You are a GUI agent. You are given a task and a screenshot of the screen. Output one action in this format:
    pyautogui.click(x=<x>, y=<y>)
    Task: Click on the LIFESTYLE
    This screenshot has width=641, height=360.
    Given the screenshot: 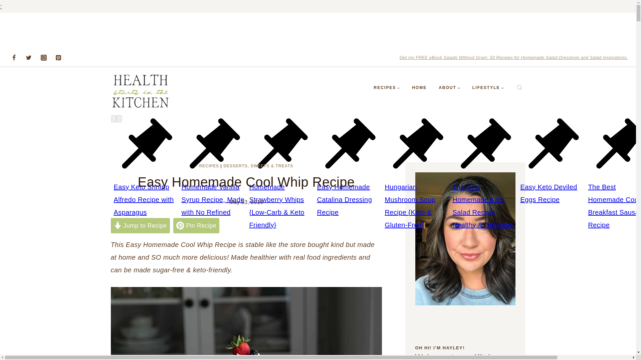 What is the action you would take?
    pyautogui.click(x=488, y=88)
    